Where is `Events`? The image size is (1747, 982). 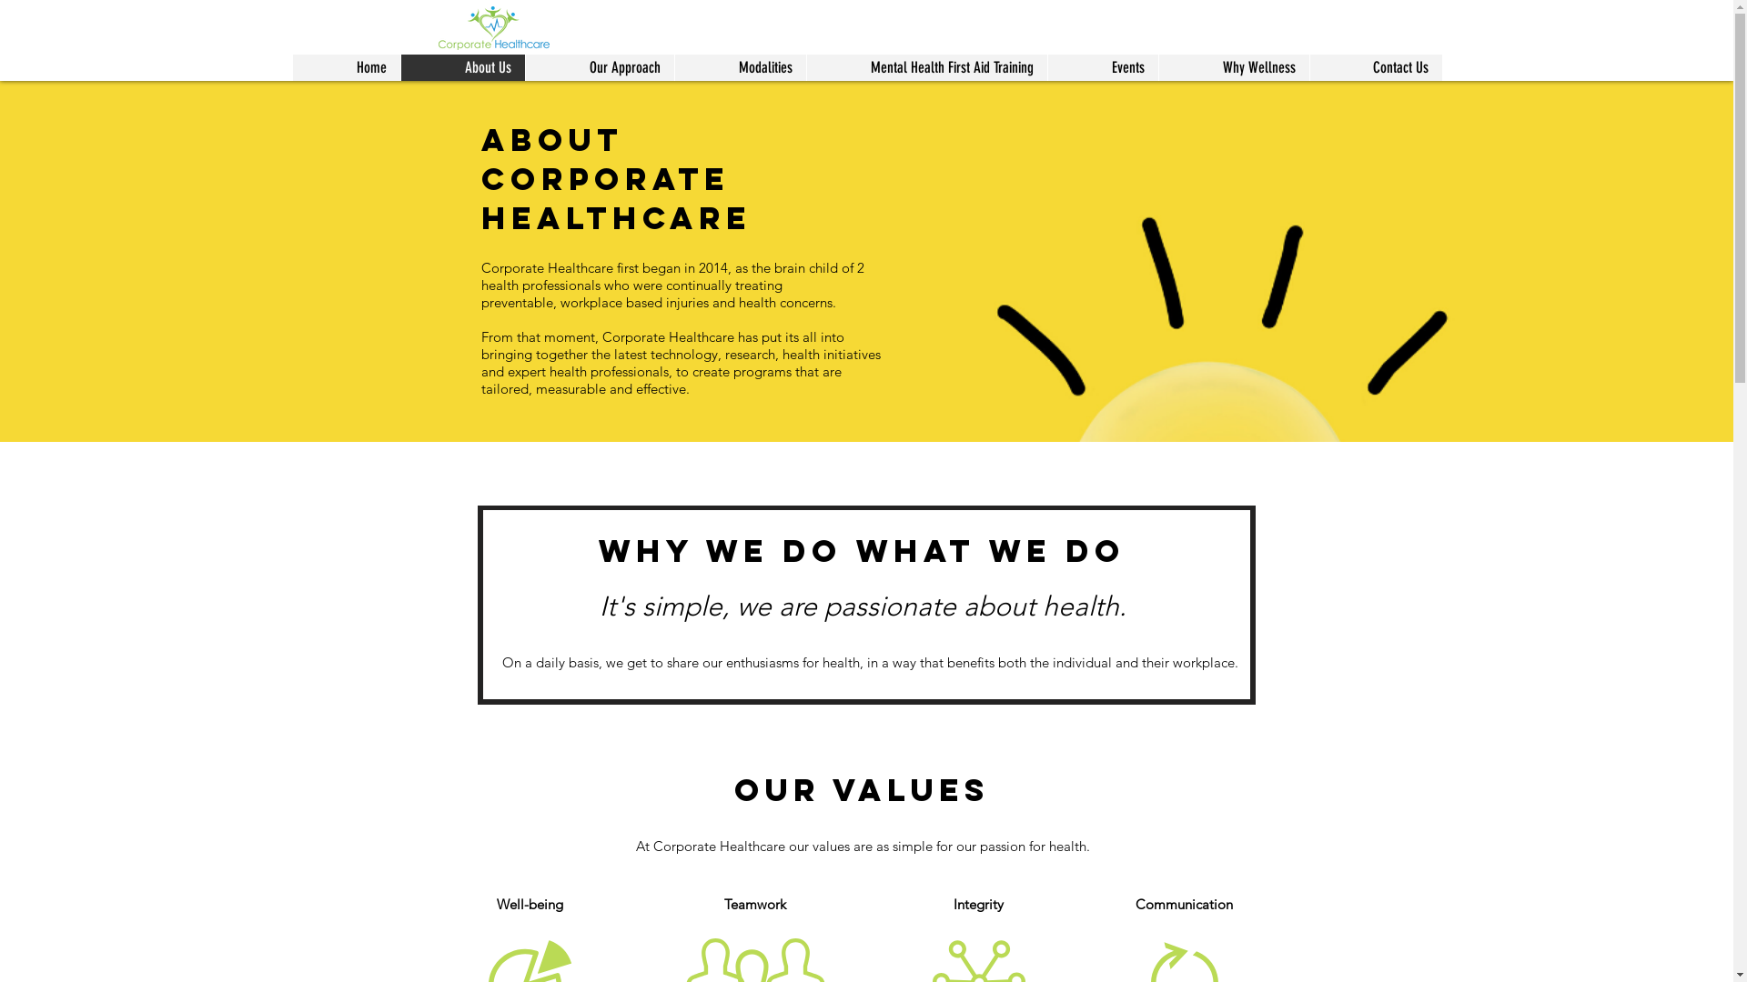 Events is located at coordinates (1102, 67).